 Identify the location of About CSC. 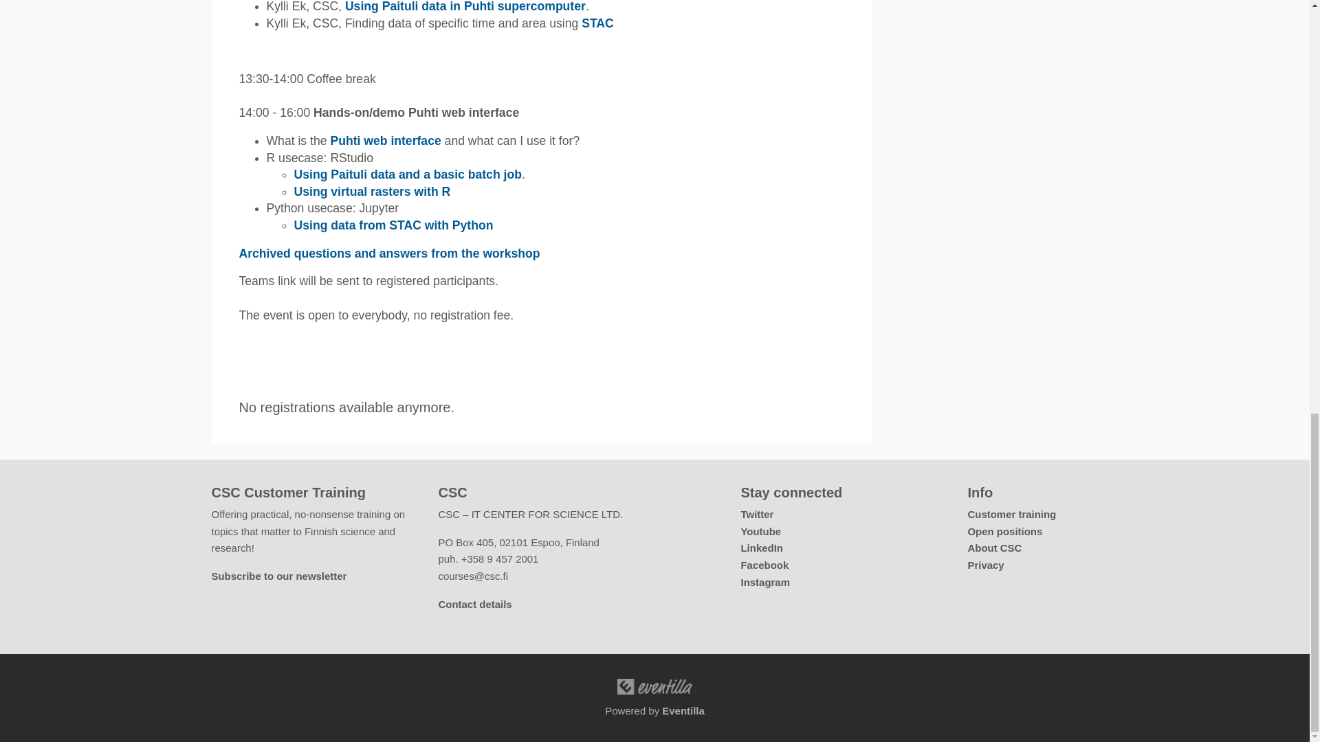
(994, 548).